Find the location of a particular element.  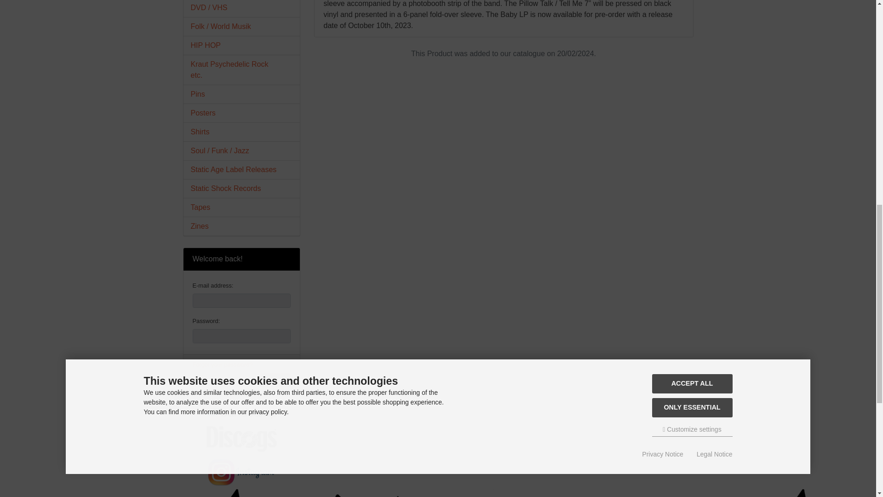

Zines is located at coordinates (241, 226).